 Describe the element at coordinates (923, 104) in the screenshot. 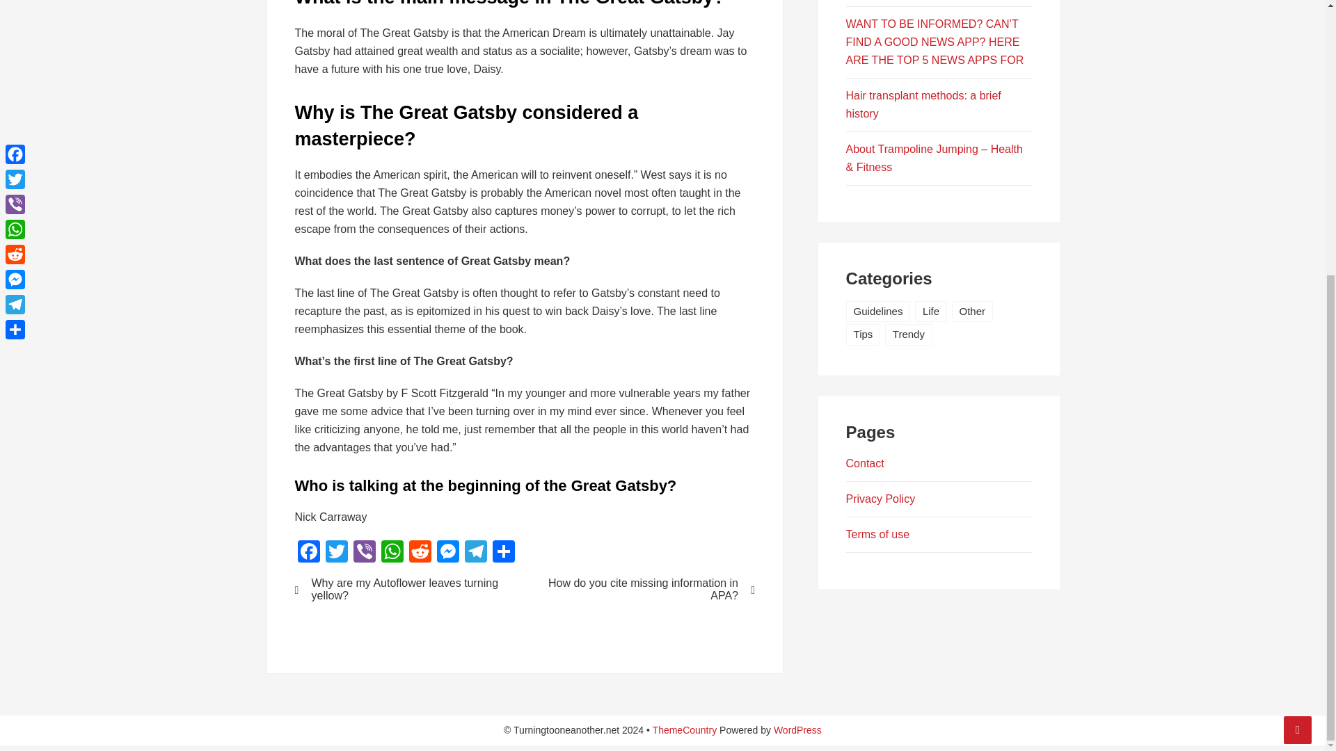

I see `Hair transplant methods: a brief history` at that location.